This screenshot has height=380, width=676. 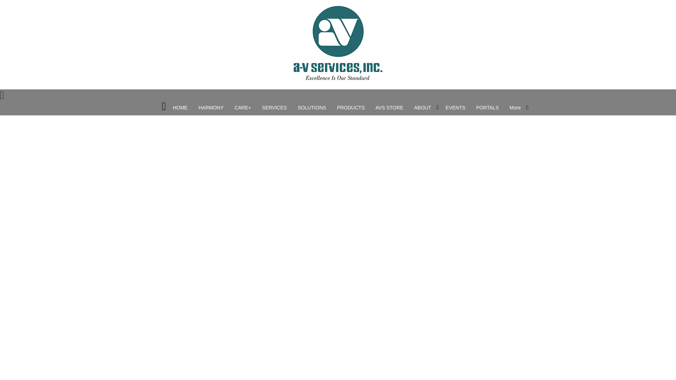 I want to click on AVS STORE, so click(x=389, y=108).